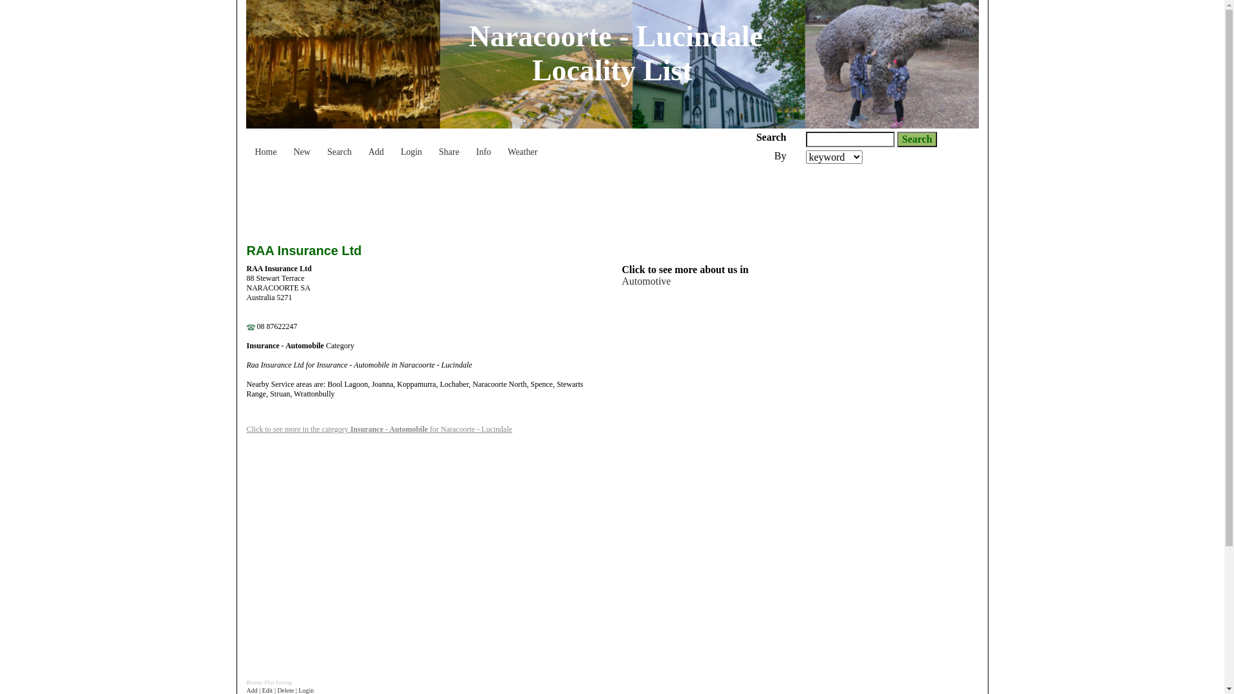 The image size is (1234, 694). What do you see at coordinates (302, 146) in the screenshot?
I see `New` at bounding box center [302, 146].